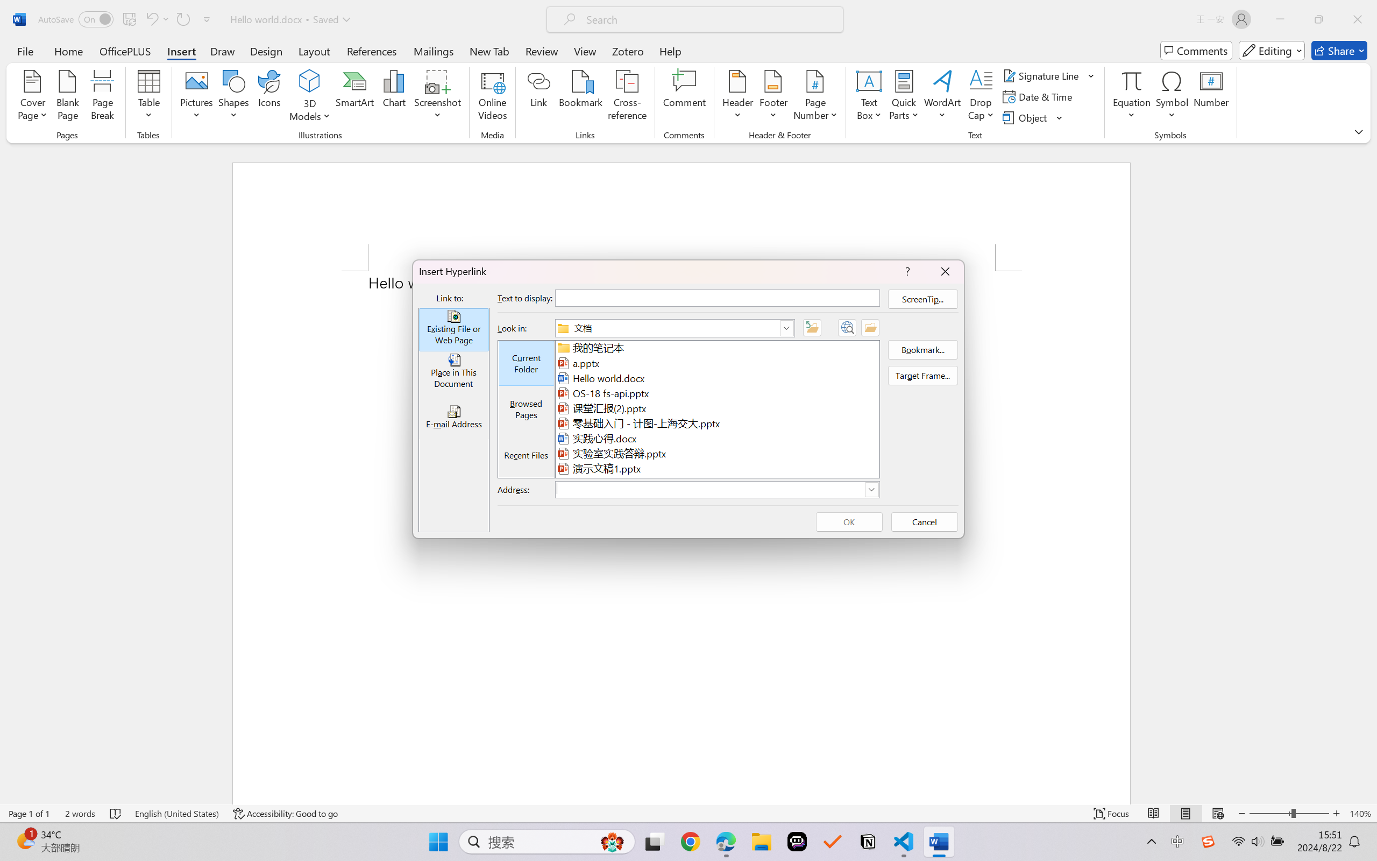 Image resolution: width=1377 pixels, height=861 pixels. What do you see at coordinates (1132, 97) in the screenshot?
I see `Equation` at bounding box center [1132, 97].